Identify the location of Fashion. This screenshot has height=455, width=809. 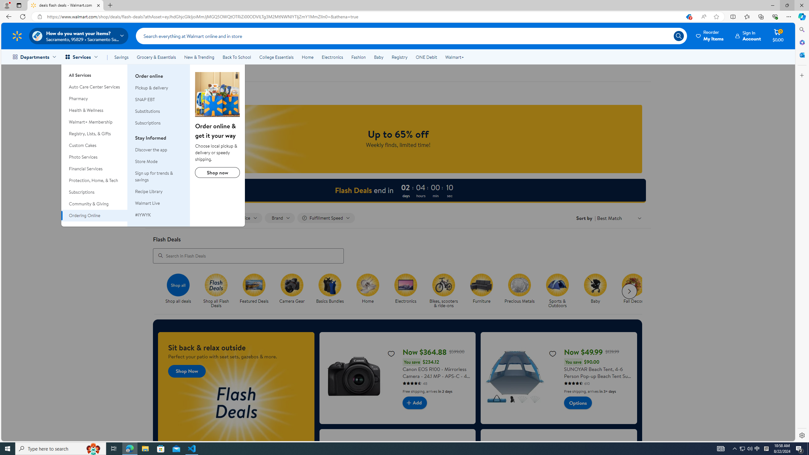
(358, 57).